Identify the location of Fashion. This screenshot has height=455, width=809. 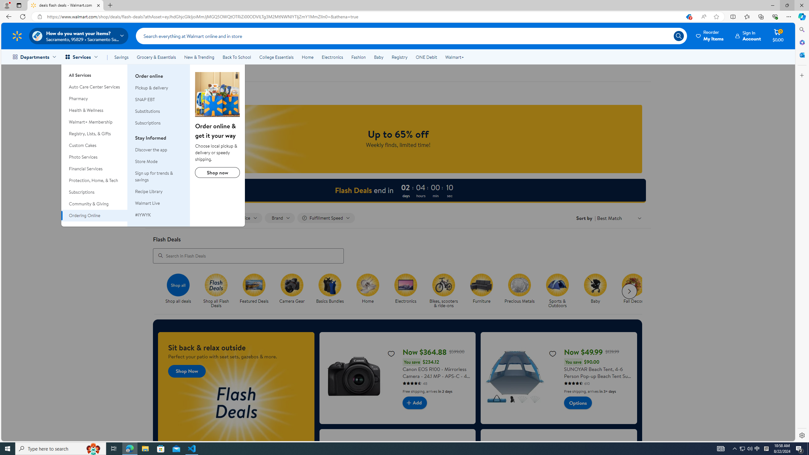
(358, 57).